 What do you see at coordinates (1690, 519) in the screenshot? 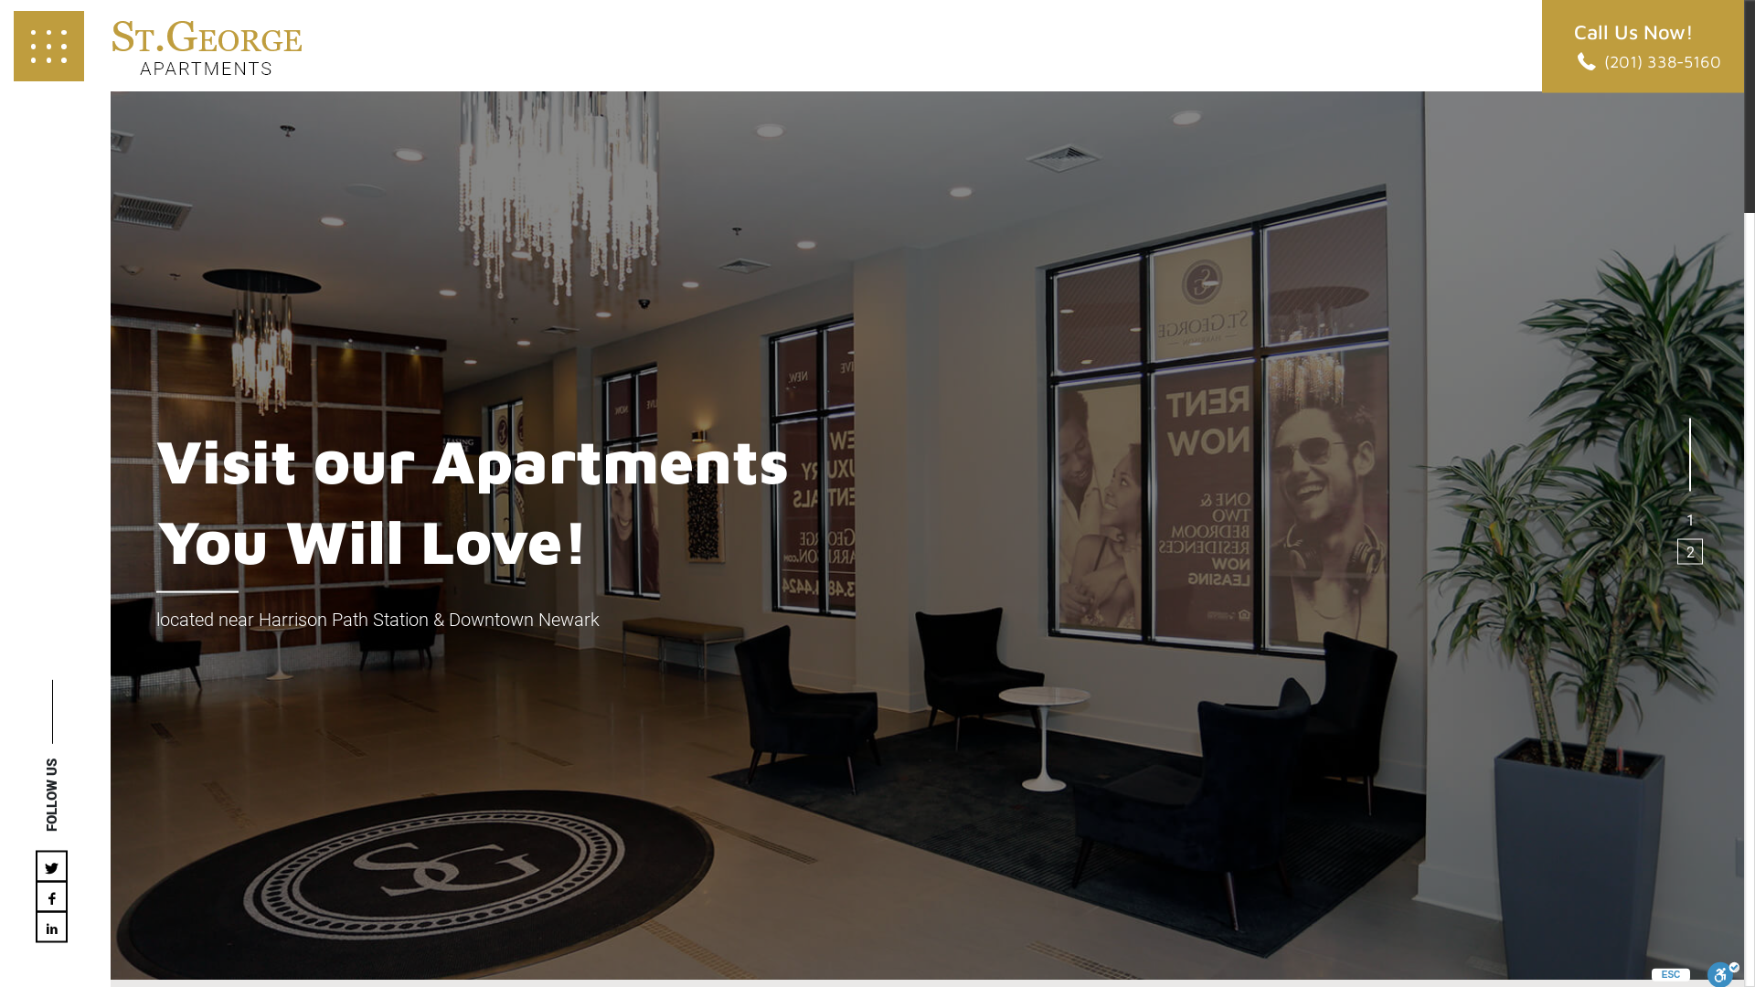
I see `1` at bounding box center [1690, 519].